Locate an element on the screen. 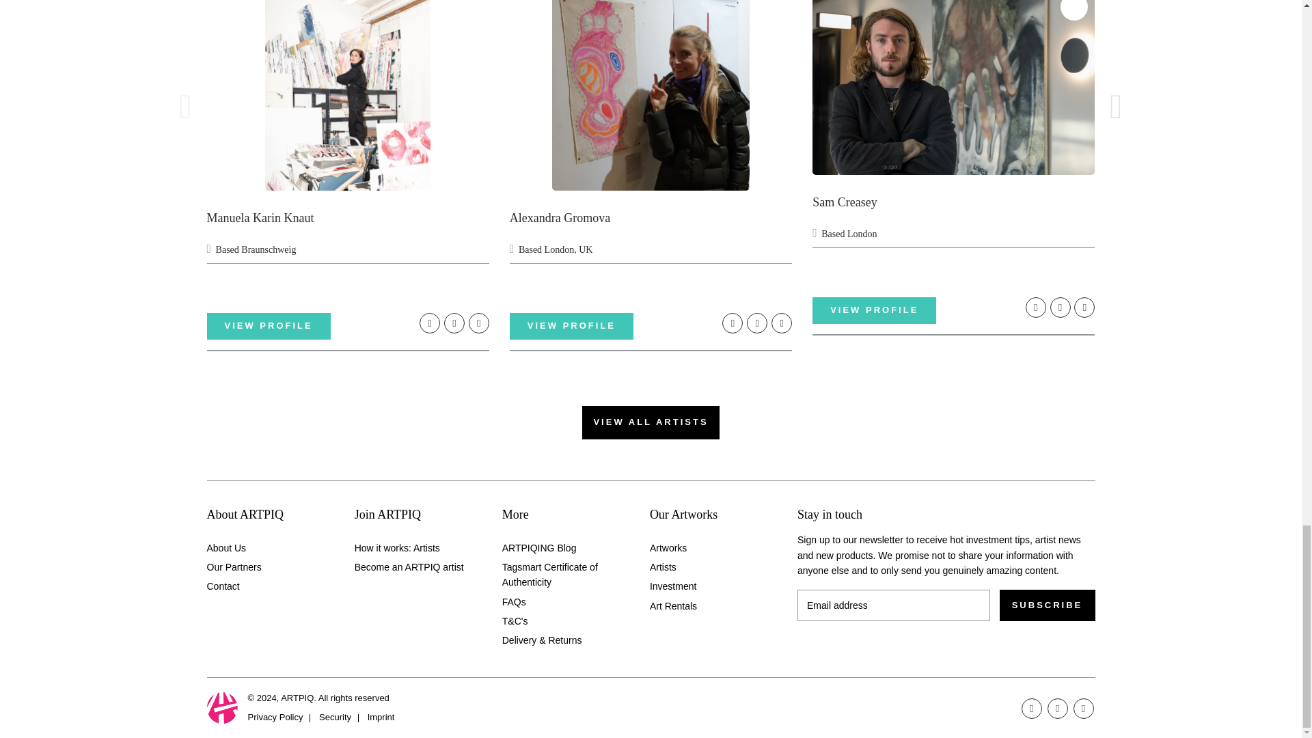  Tweet on Twitter is located at coordinates (454, 323).